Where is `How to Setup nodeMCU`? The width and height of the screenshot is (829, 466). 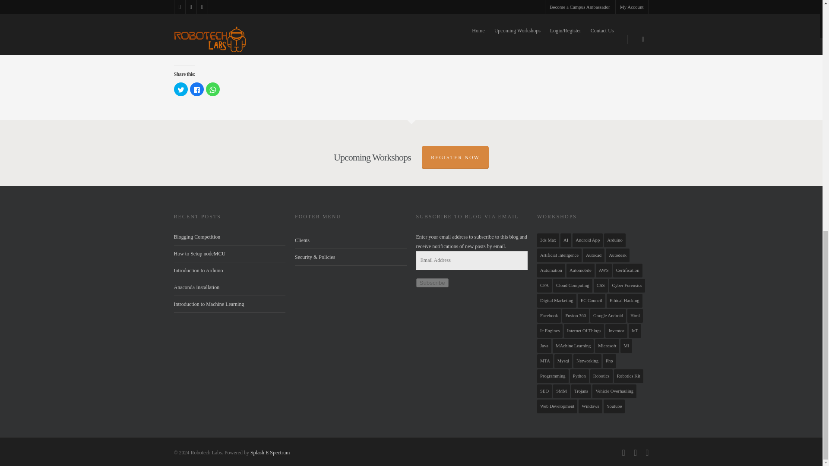
How to Setup nodeMCU is located at coordinates (199, 254).